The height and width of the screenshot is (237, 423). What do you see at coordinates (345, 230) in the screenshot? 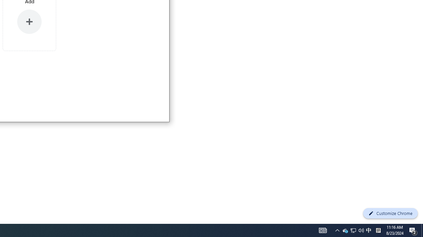
I see `Show desktop` at bounding box center [345, 230].